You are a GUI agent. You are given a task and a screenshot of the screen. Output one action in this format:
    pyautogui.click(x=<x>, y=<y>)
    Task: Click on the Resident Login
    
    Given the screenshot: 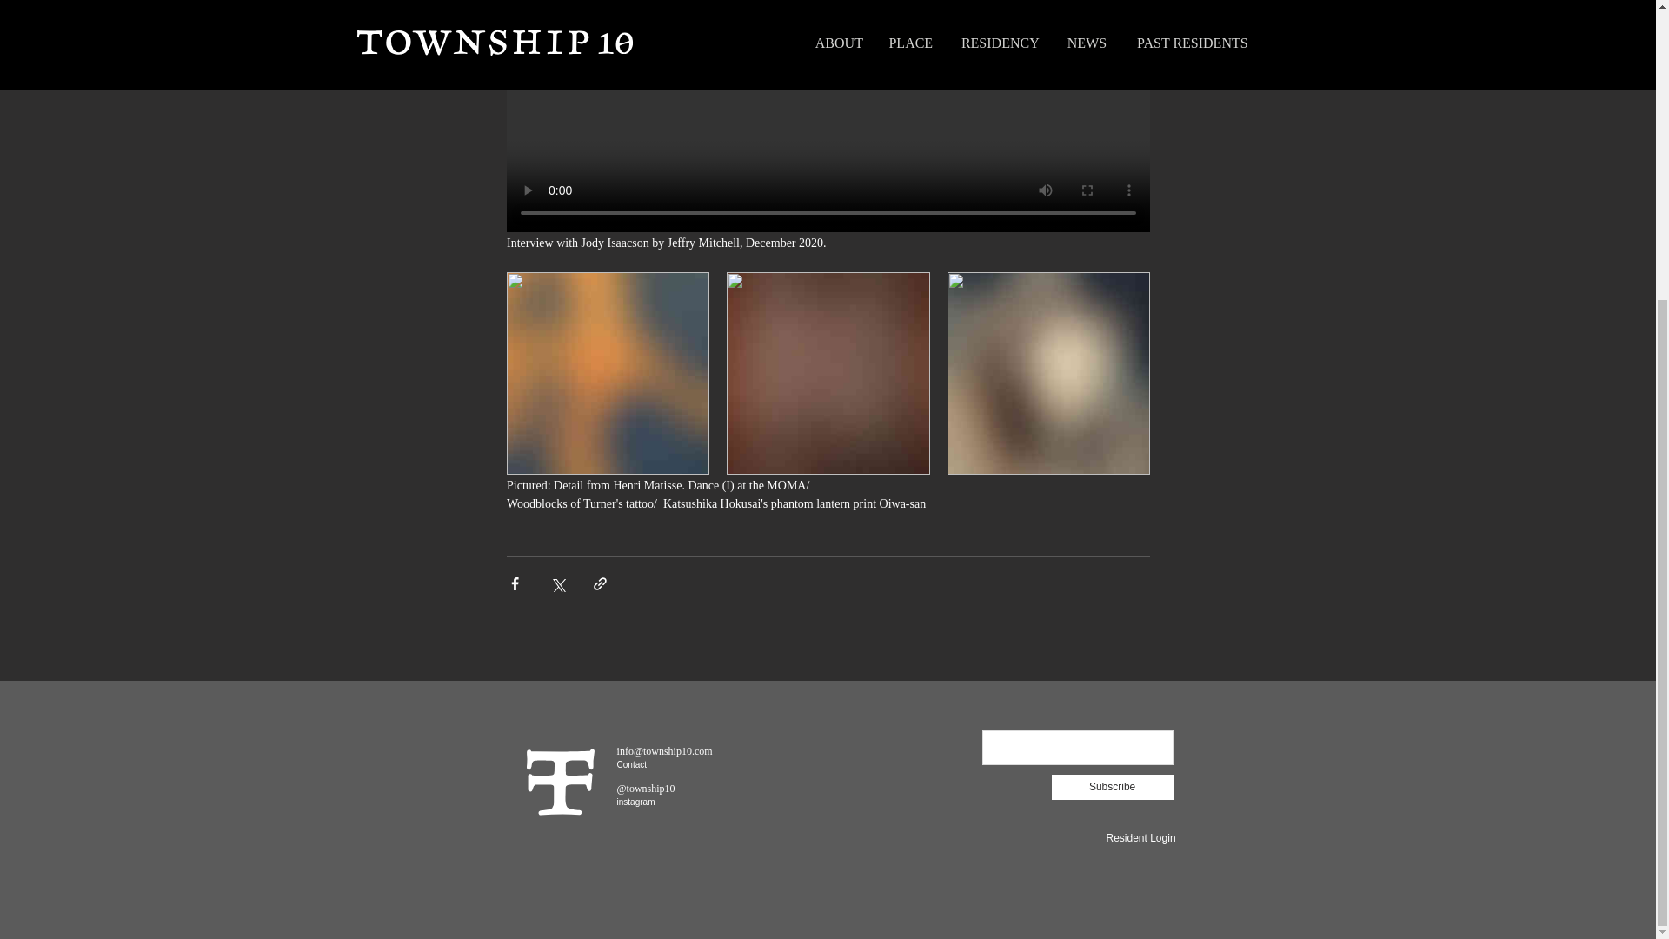 What is the action you would take?
    pyautogui.click(x=1140, y=837)
    